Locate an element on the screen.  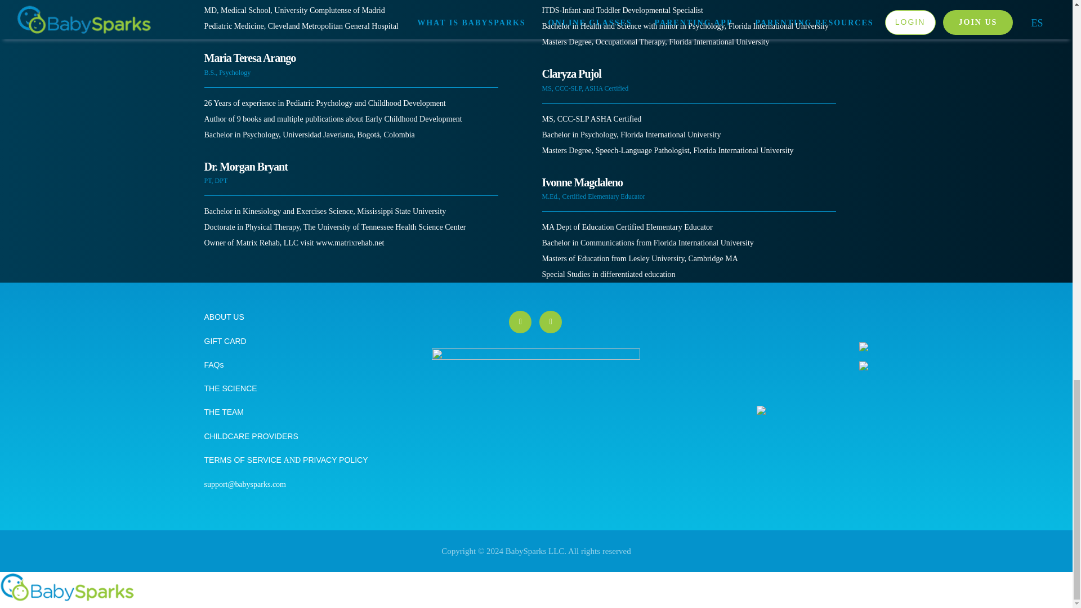
PRIVACY POLICY is located at coordinates (333, 459).